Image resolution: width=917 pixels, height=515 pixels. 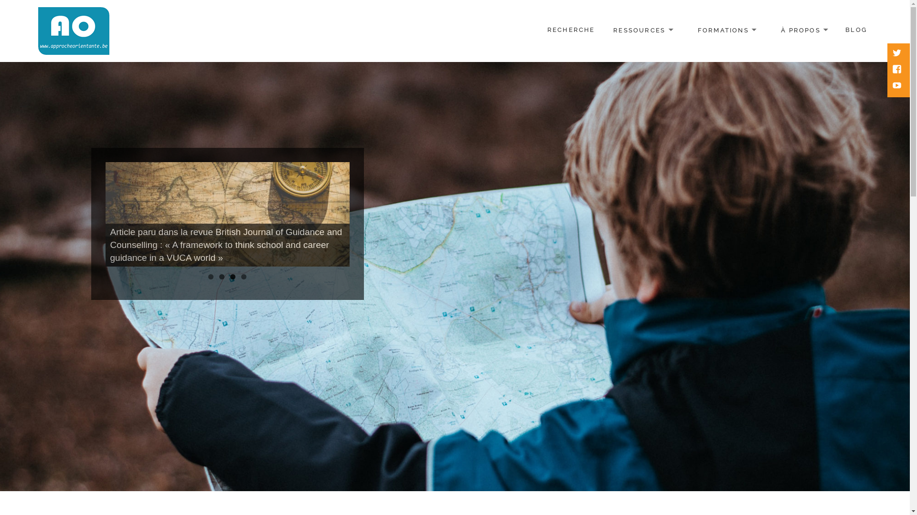 What do you see at coordinates (222, 277) in the screenshot?
I see `2` at bounding box center [222, 277].